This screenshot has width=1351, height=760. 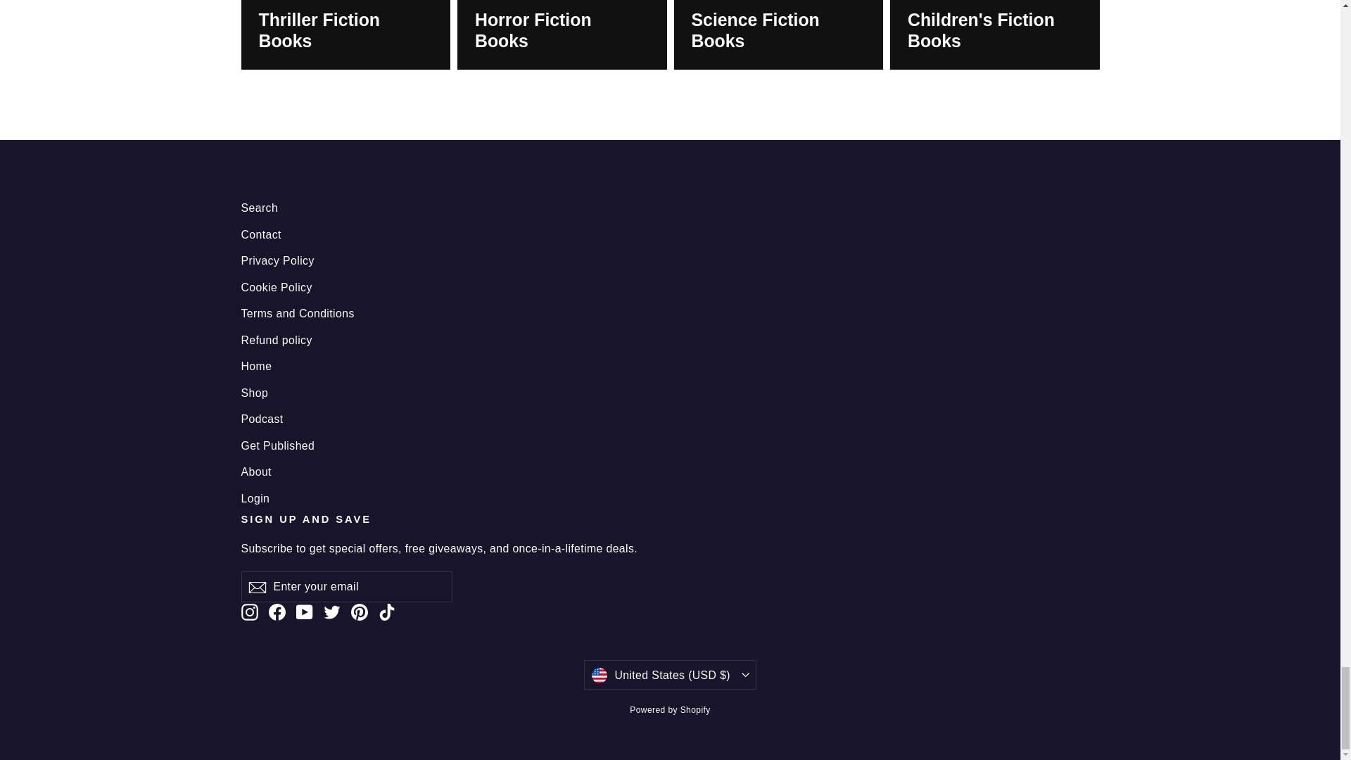 What do you see at coordinates (332, 612) in the screenshot?
I see `Hangar1publishing on Twitter` at bounding box center [332, 612].